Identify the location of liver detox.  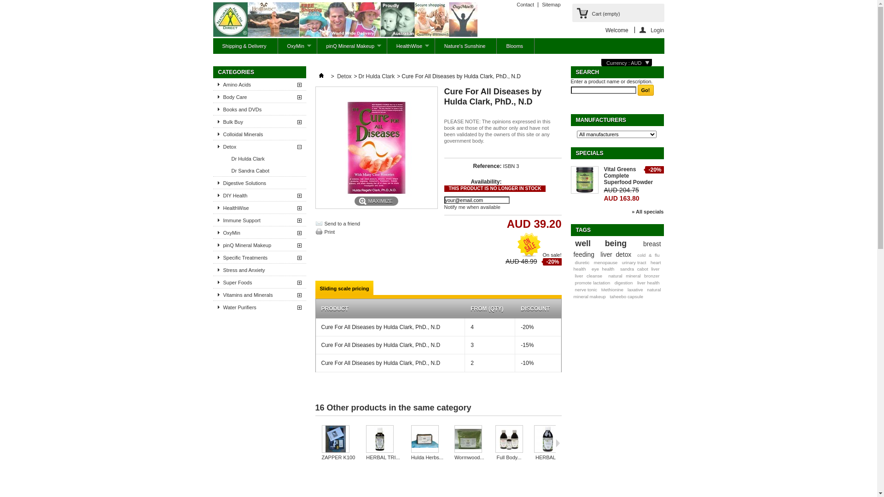
(616, 254).